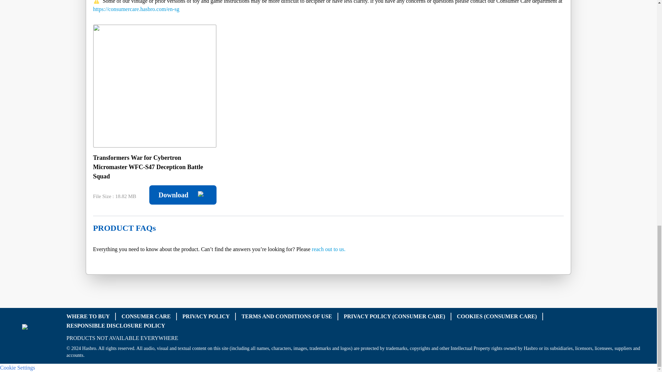  Describe the element at coordinates (287, 316) in the screenshot. I see `TERMS AND CONDITIONS OF USE` at that location.